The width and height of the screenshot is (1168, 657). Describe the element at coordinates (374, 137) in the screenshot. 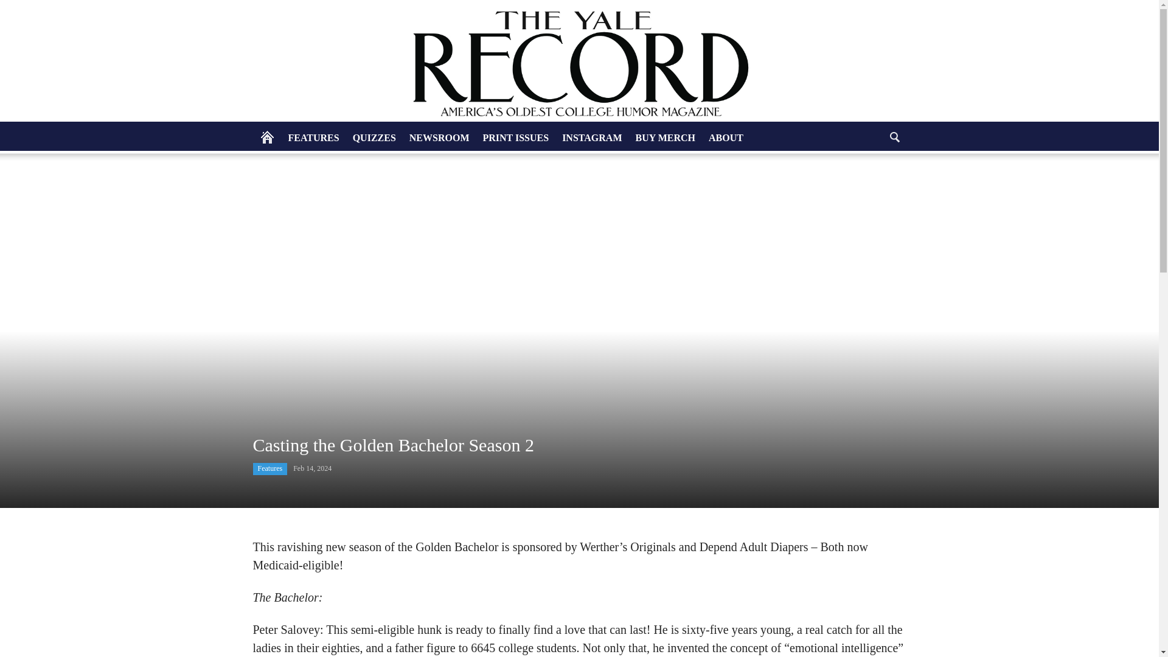

I see `QUIZZES` at that location.